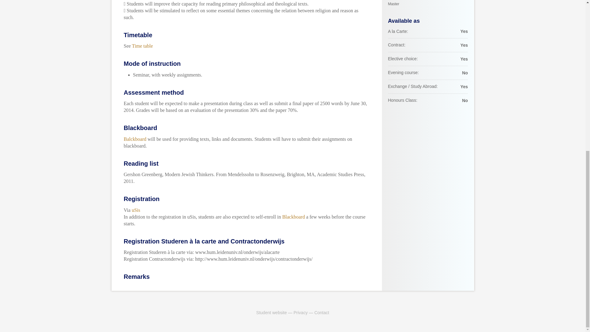 Image resolution: width=590 pixels, height=332 pixels. What do you see at coordinates (135, 139) in the screenshot?
I see `Balckboard` at bounding box center [135, 139].